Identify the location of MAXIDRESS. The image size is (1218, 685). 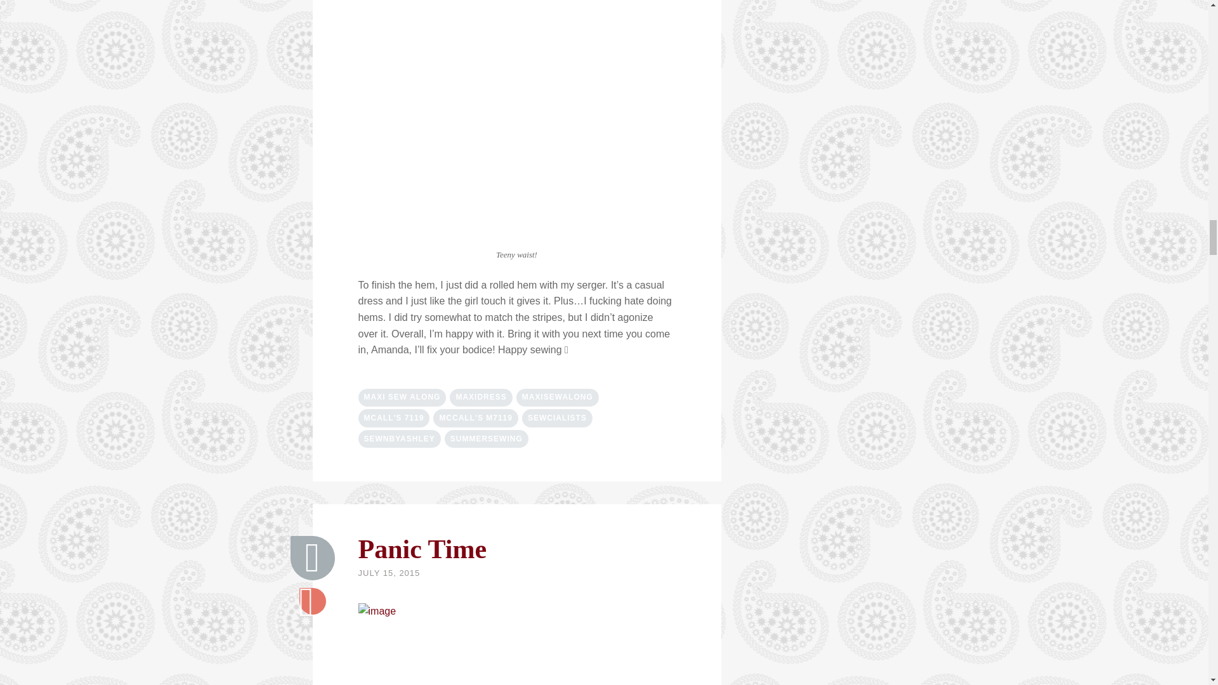
(480, 398).